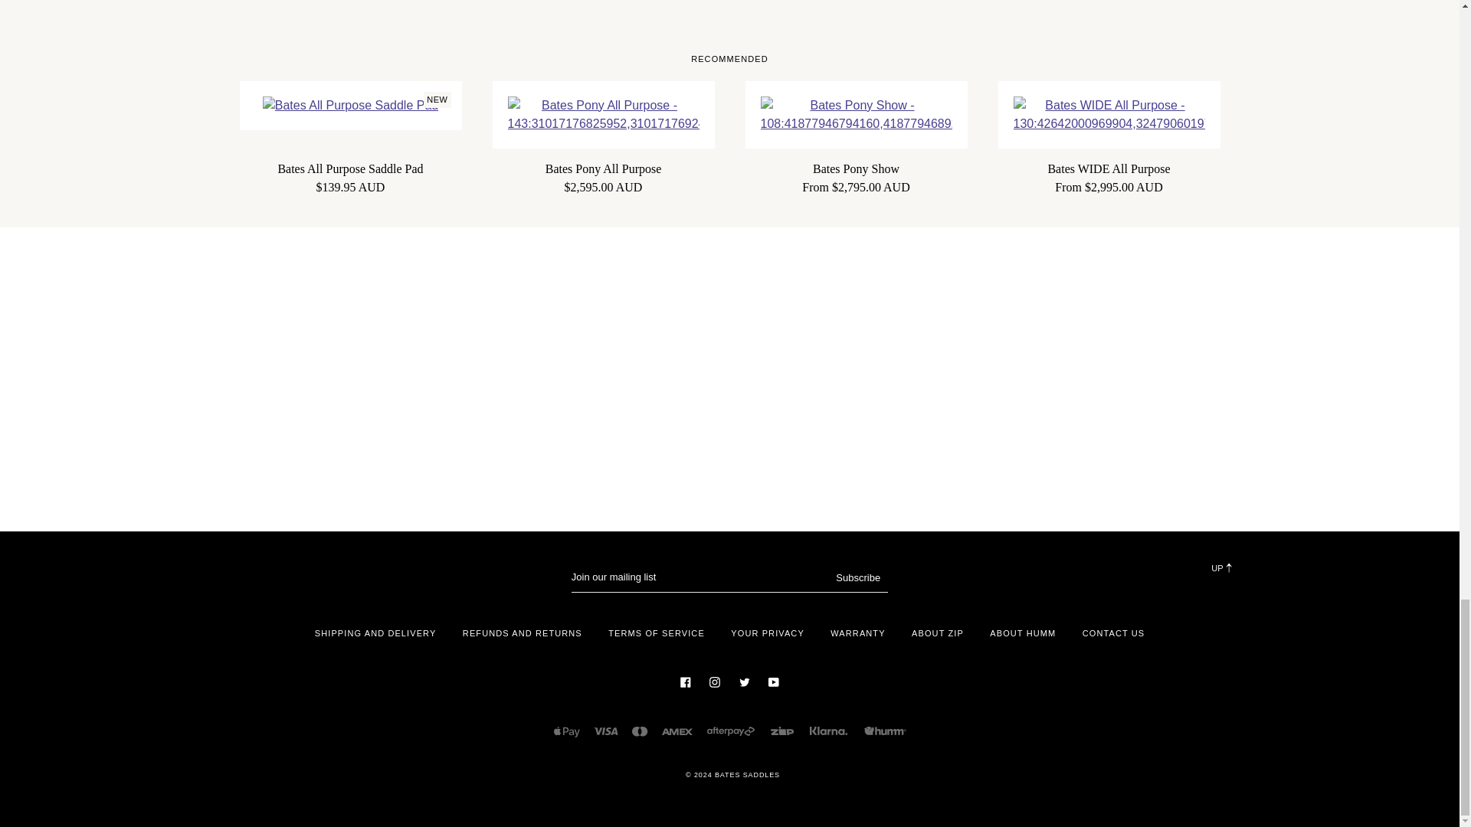  What do you see at coordinates (714, 681) in the screenshot?
I see `Bates Saddles on Instagram` at bounding box center [714, 681].